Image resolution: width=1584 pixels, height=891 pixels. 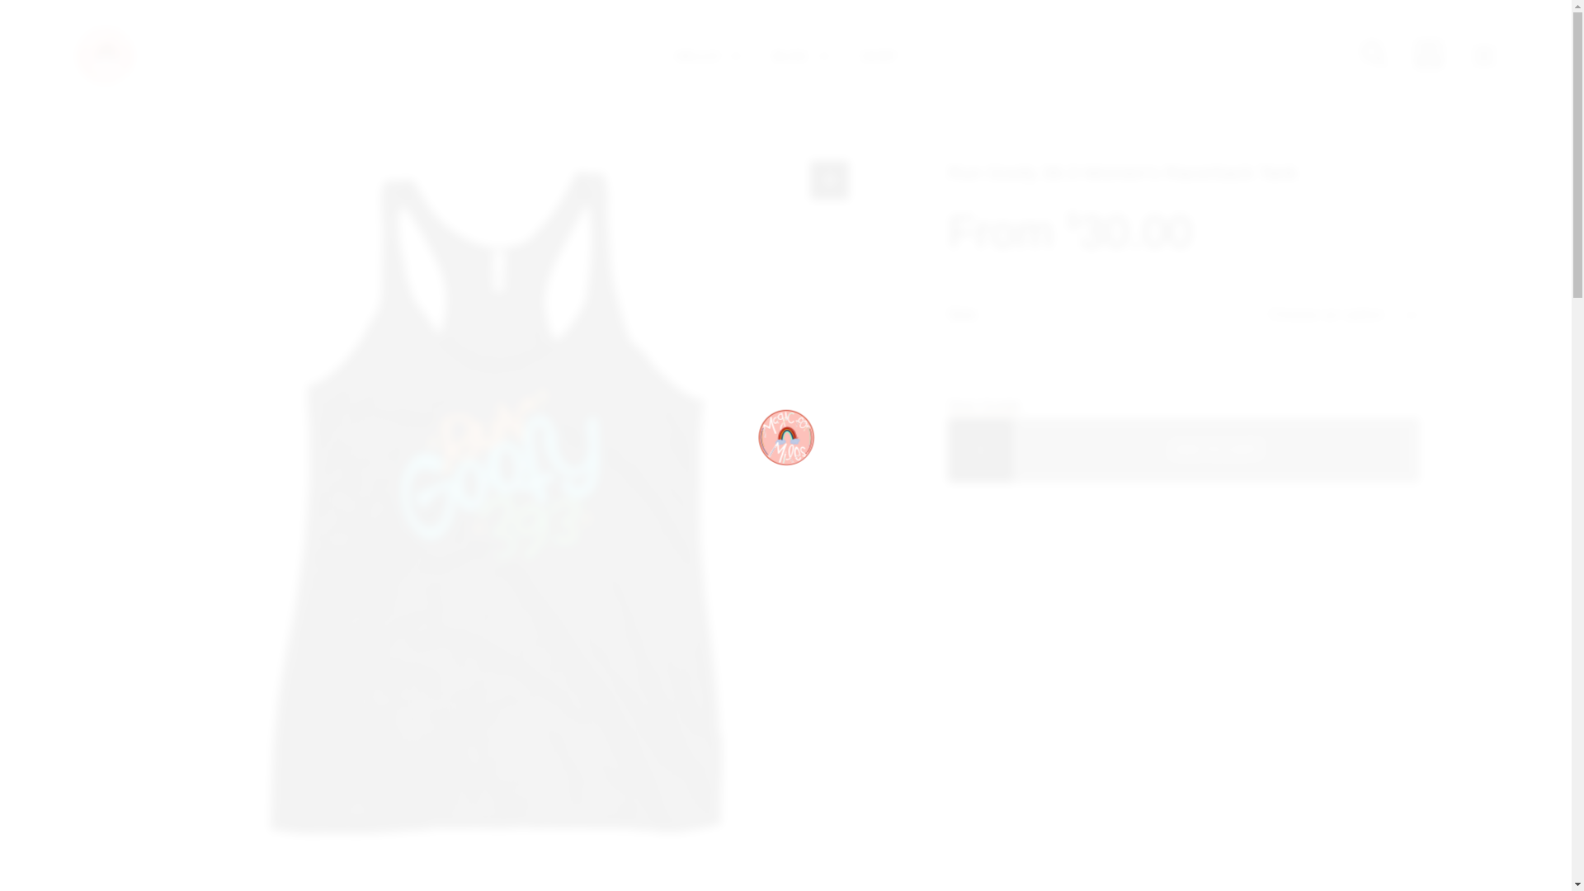 What do you see at coordinates (1069, 445) in the screenshot?
I see `Search` at bounding box center [1069, 445].